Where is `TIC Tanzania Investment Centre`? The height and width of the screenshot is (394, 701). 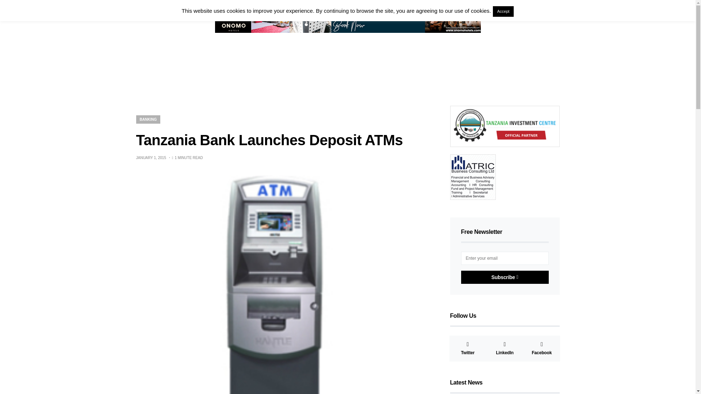 TIC Tanzania Investment Centre is located at coordinates (505, 125).